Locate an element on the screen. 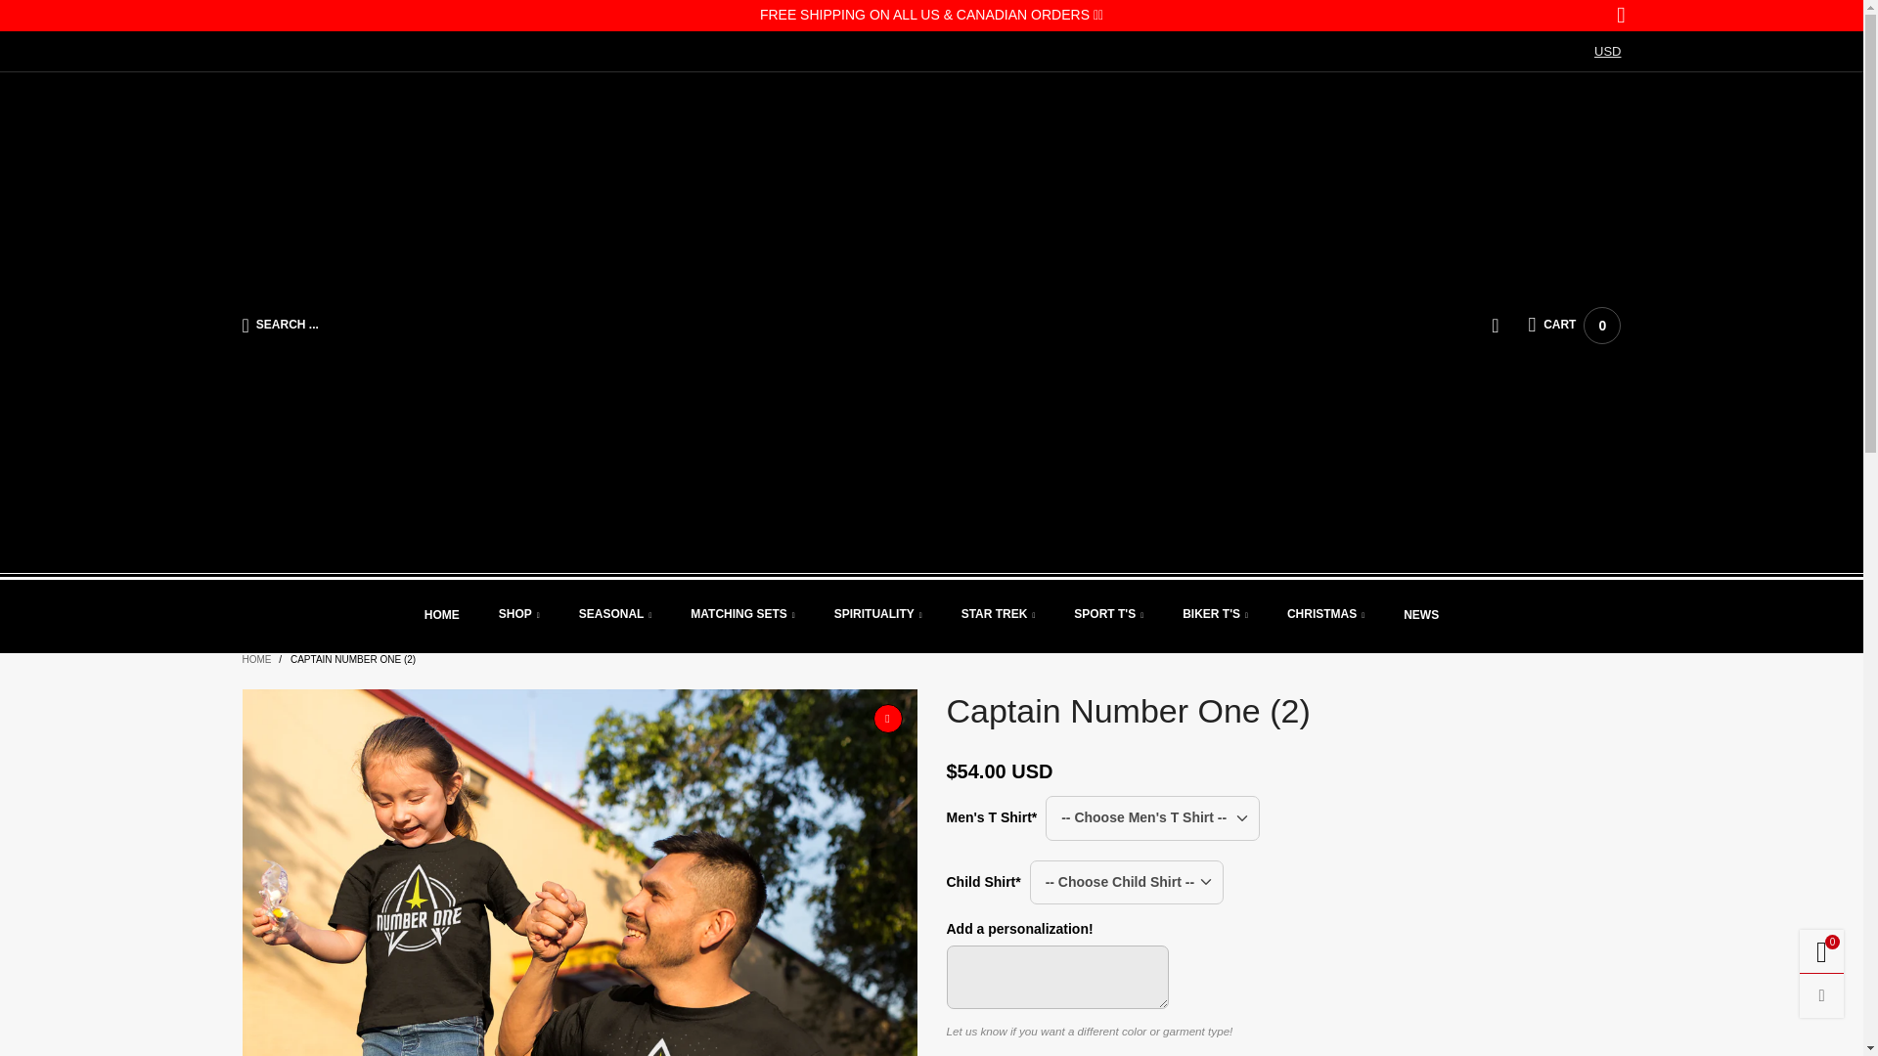 This screenshot has height=1056, width=1878. Login is located at coordinates (1509, 326).